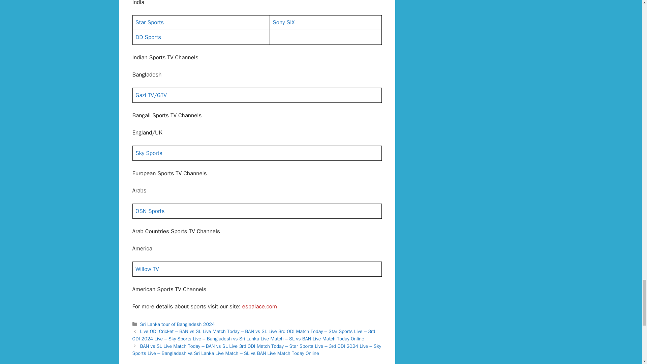  Describe the element at coordinates (177, 324) in the screenshot. I see `Sri Lanka tour of Bangladesh 2024` at that location.